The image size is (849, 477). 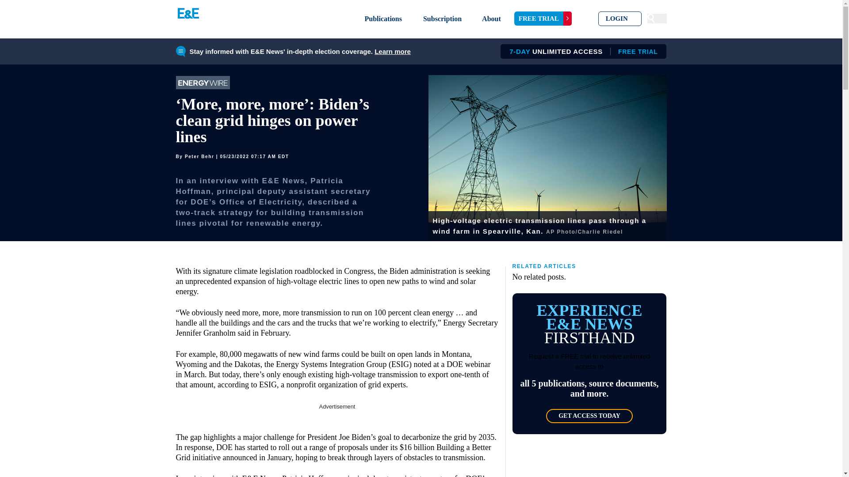 I want to click on Learn more, so click(x=393, y=51).